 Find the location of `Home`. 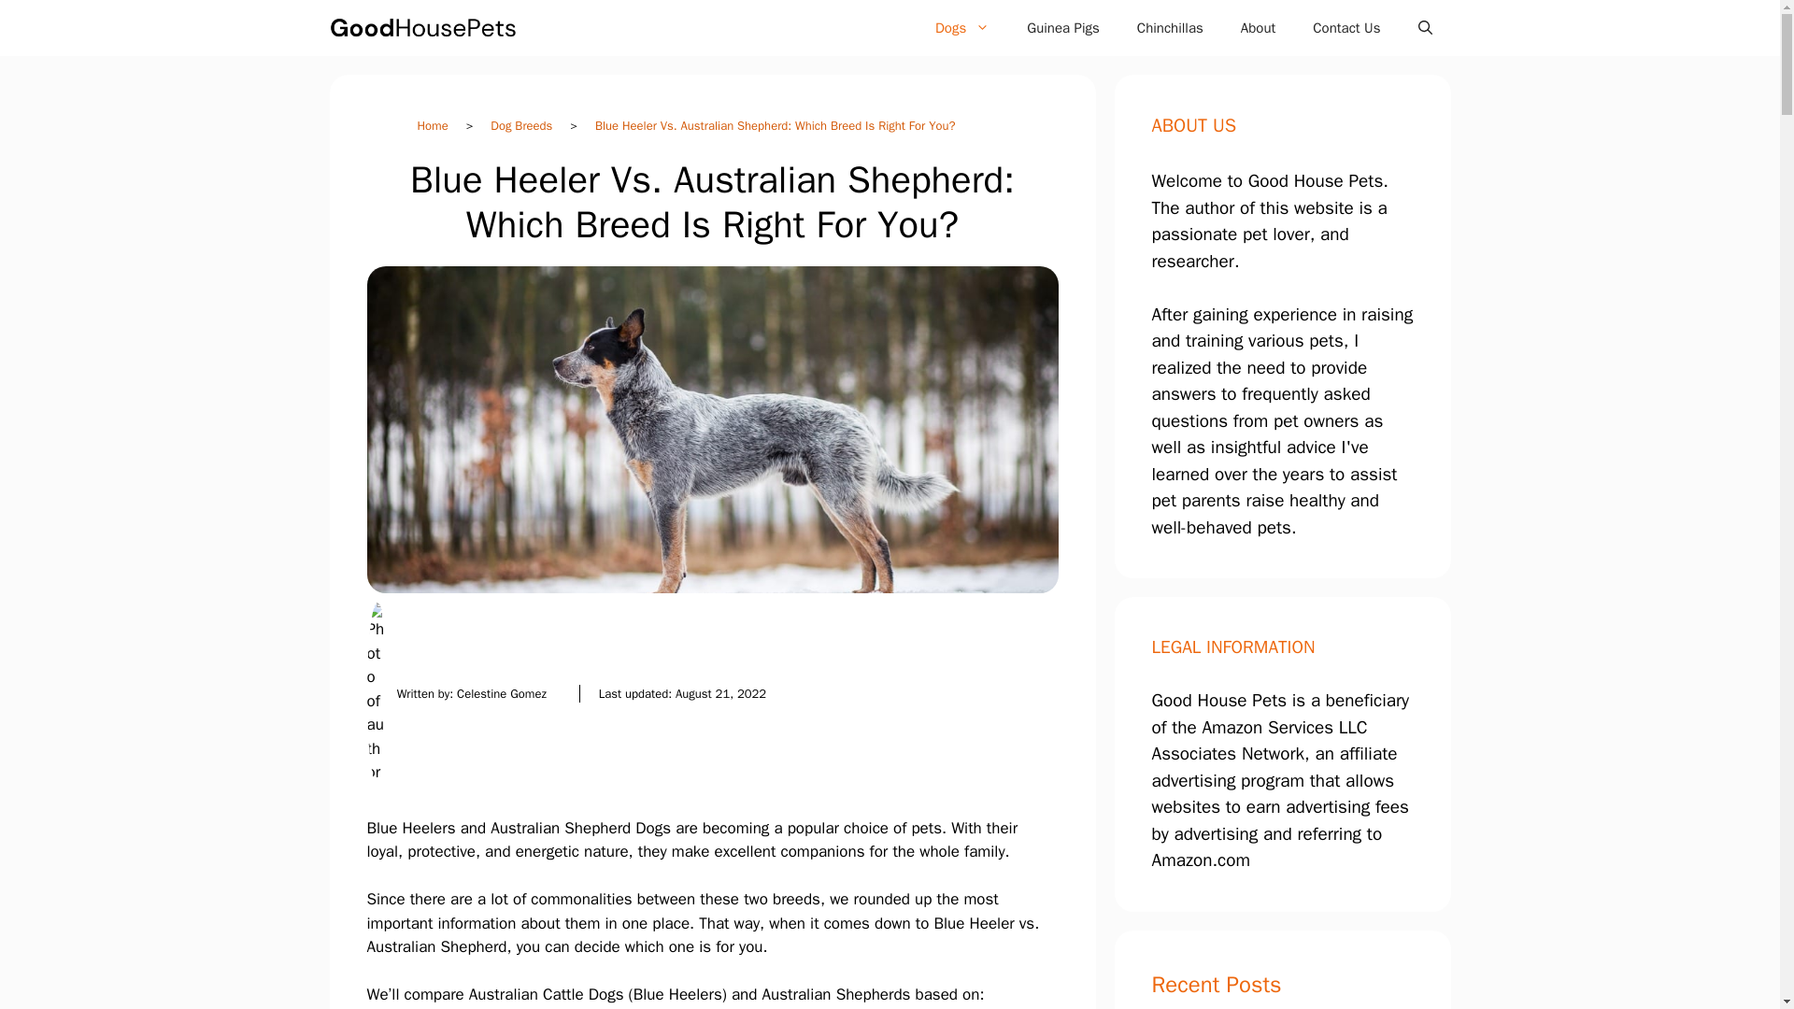

Home is located at coordinates (432, 125).